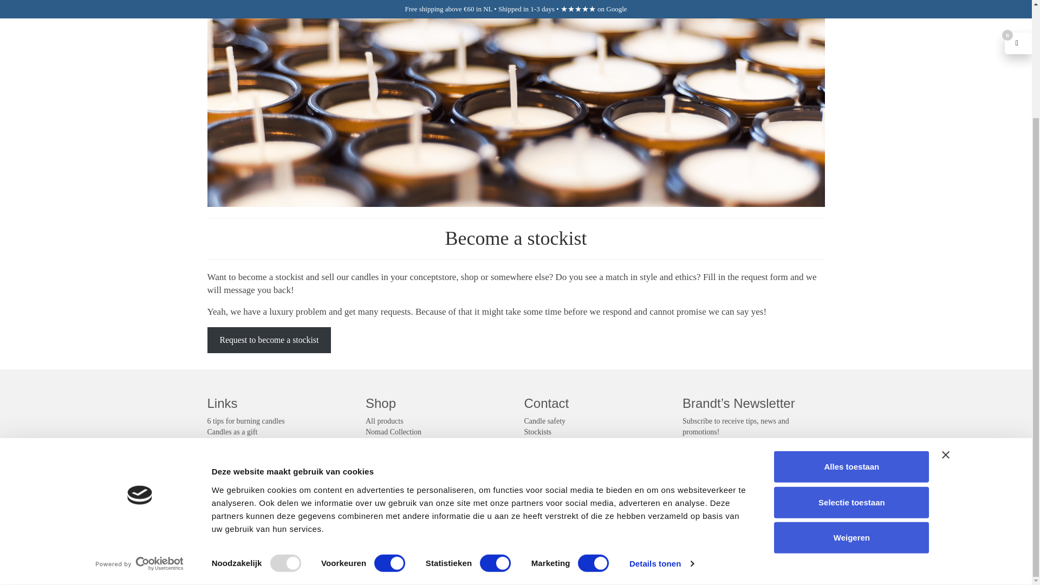  I want to click on Alles toestaan, so click(851, 326).